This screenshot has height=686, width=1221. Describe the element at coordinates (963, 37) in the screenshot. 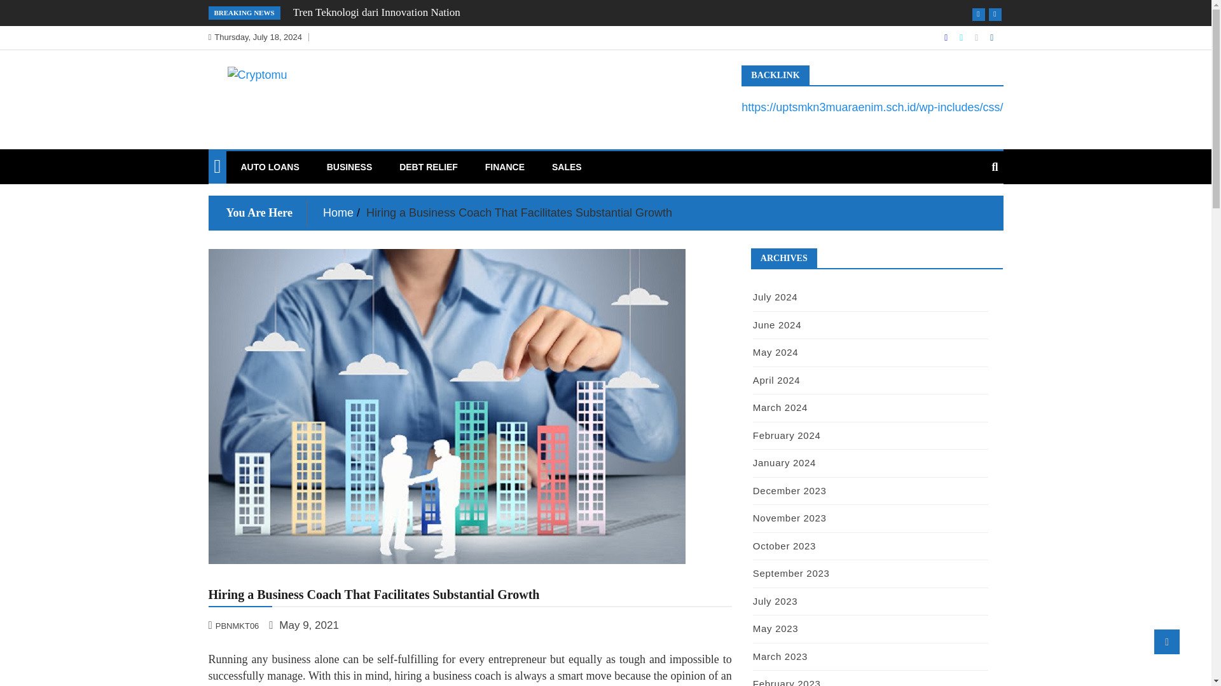

I see `Twitter` at that location.